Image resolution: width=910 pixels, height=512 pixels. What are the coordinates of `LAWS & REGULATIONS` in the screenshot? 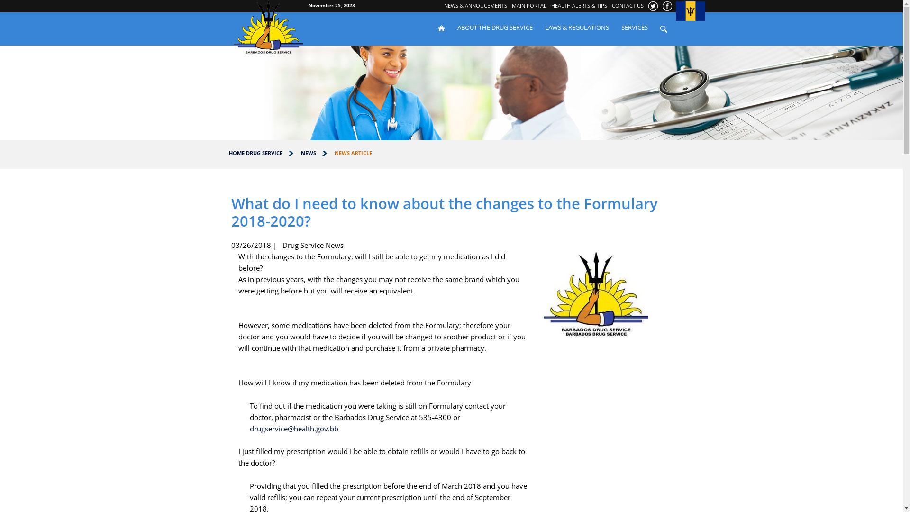 It's located at (576, 27).